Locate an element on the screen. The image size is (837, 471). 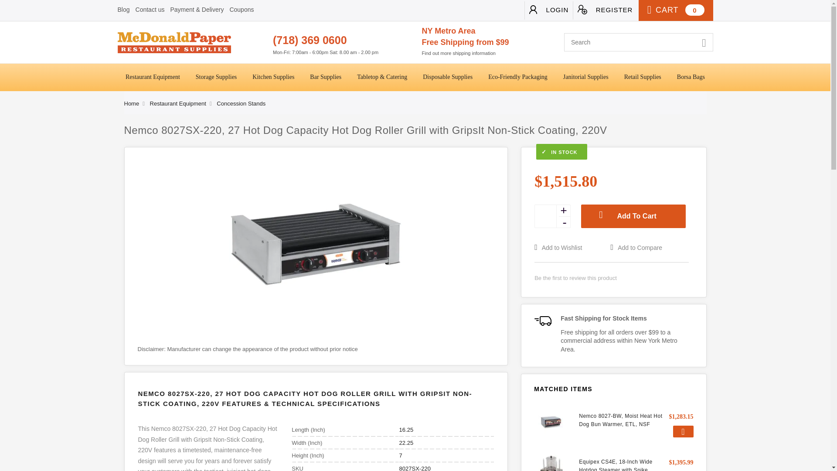
Add To Cart is located at coordinates (633, 216).